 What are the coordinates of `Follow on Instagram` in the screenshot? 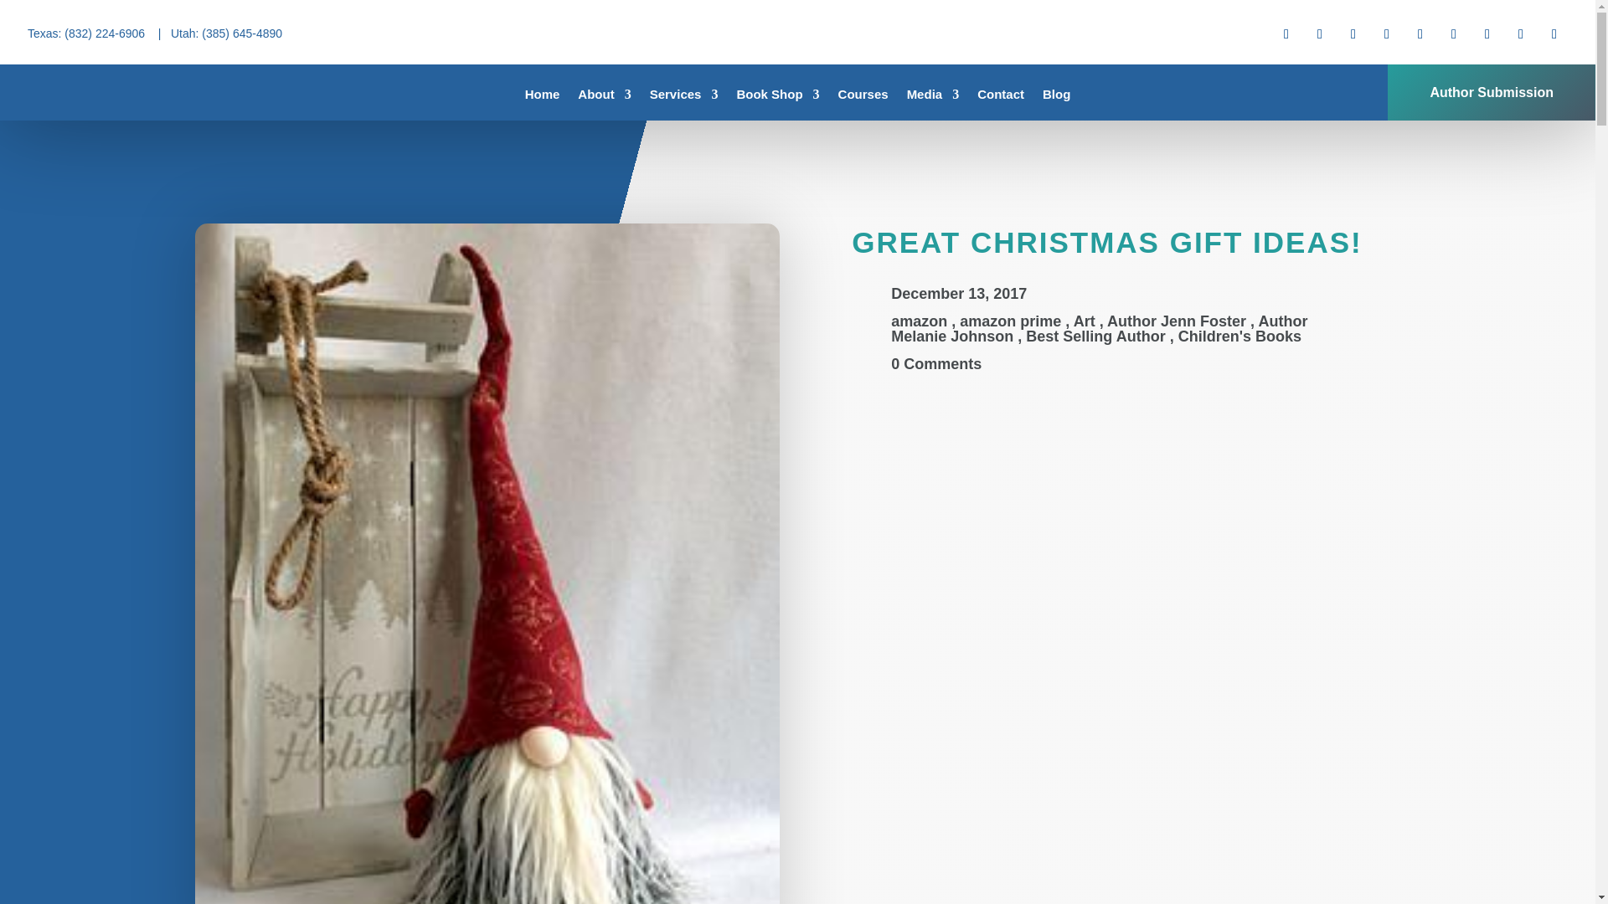 It's located at (1353, 33).